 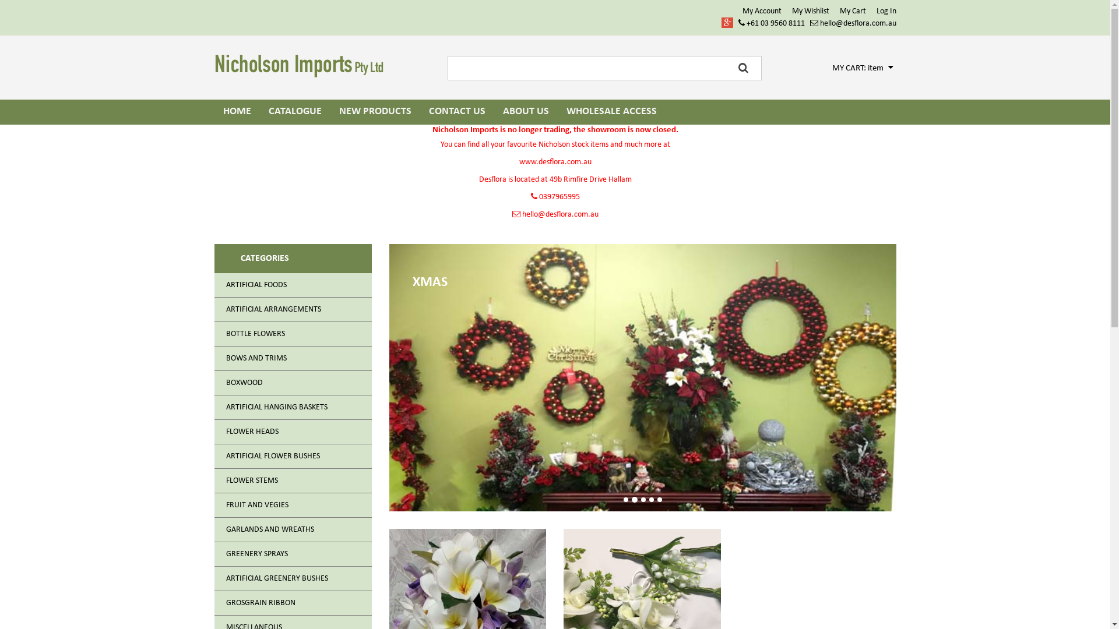 I want to click on BOTTLE FLOWERS, so click(x=293, y=334).